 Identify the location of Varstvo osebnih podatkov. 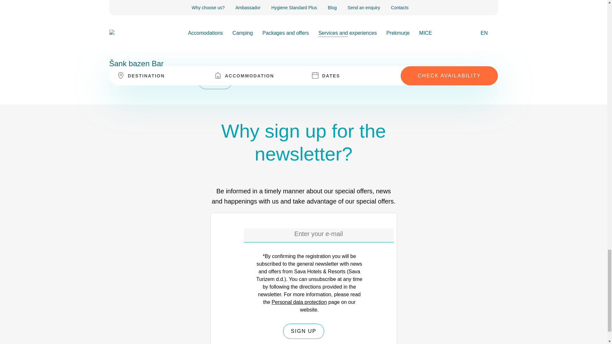
(299, 302).